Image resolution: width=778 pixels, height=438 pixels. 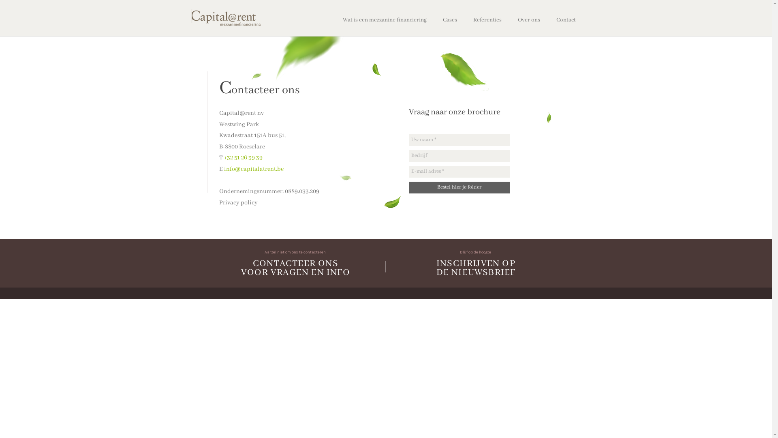 What do you see at coordinates (529, 20) in the screenshot?
I see `Over ons` at bounding box center [529, 20].